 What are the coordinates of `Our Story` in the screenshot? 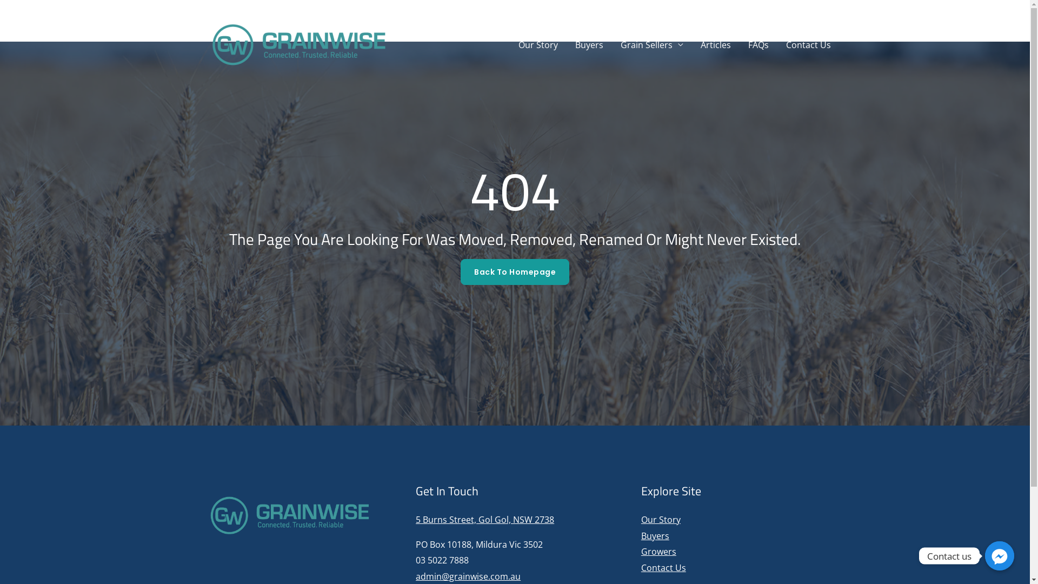 It's located at (661, 520).